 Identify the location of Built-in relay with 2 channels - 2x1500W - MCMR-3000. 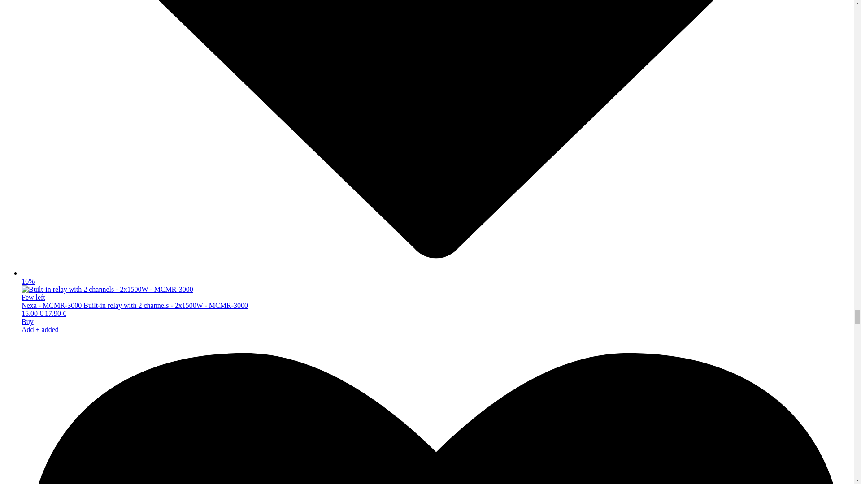
(107, 290).